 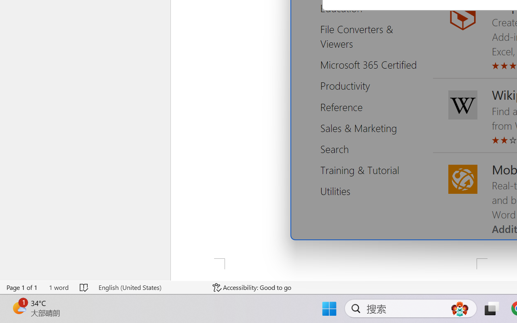 I want to click on Accessibility Checker Accessibility: Good to go, so click(x=252, y=287).